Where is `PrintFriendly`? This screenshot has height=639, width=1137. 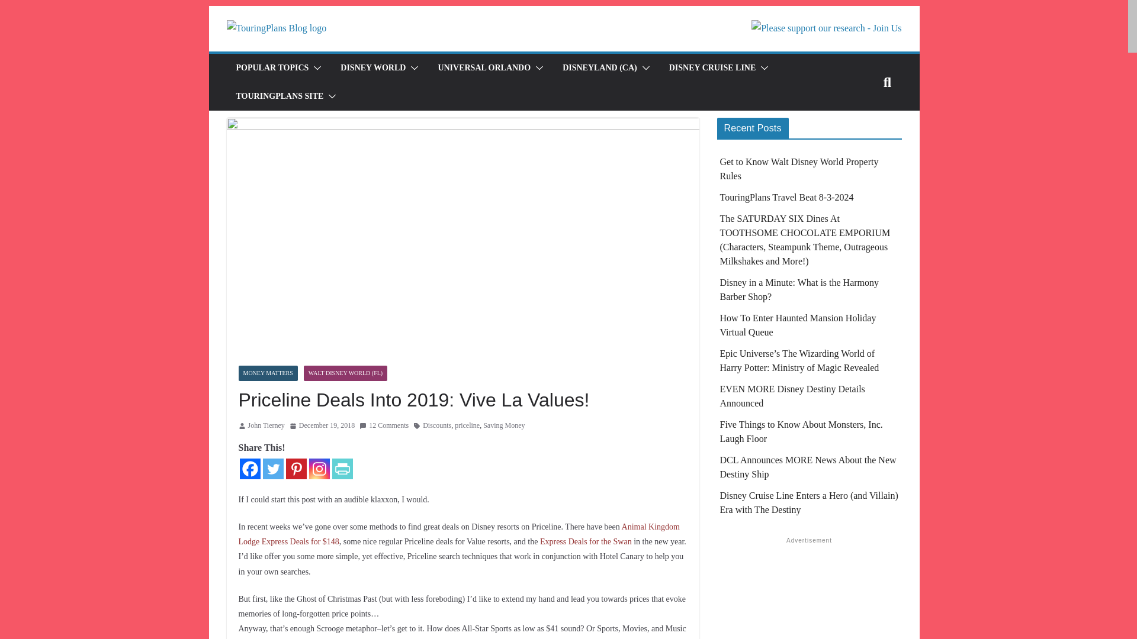
PrintFriendly is located at coordinates (342, 469).